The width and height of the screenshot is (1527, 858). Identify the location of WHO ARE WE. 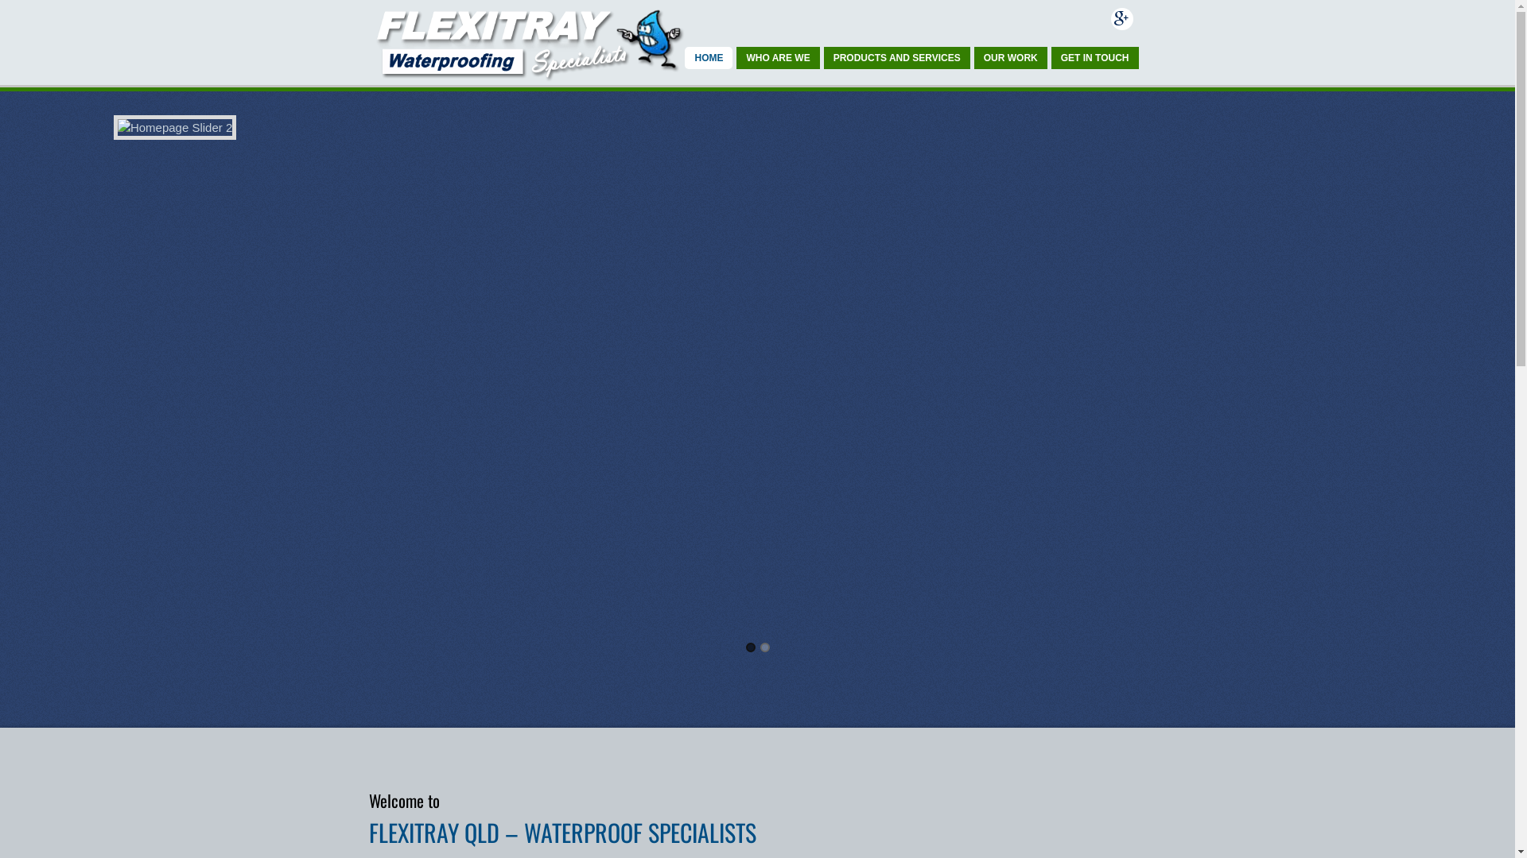
(778, 58).